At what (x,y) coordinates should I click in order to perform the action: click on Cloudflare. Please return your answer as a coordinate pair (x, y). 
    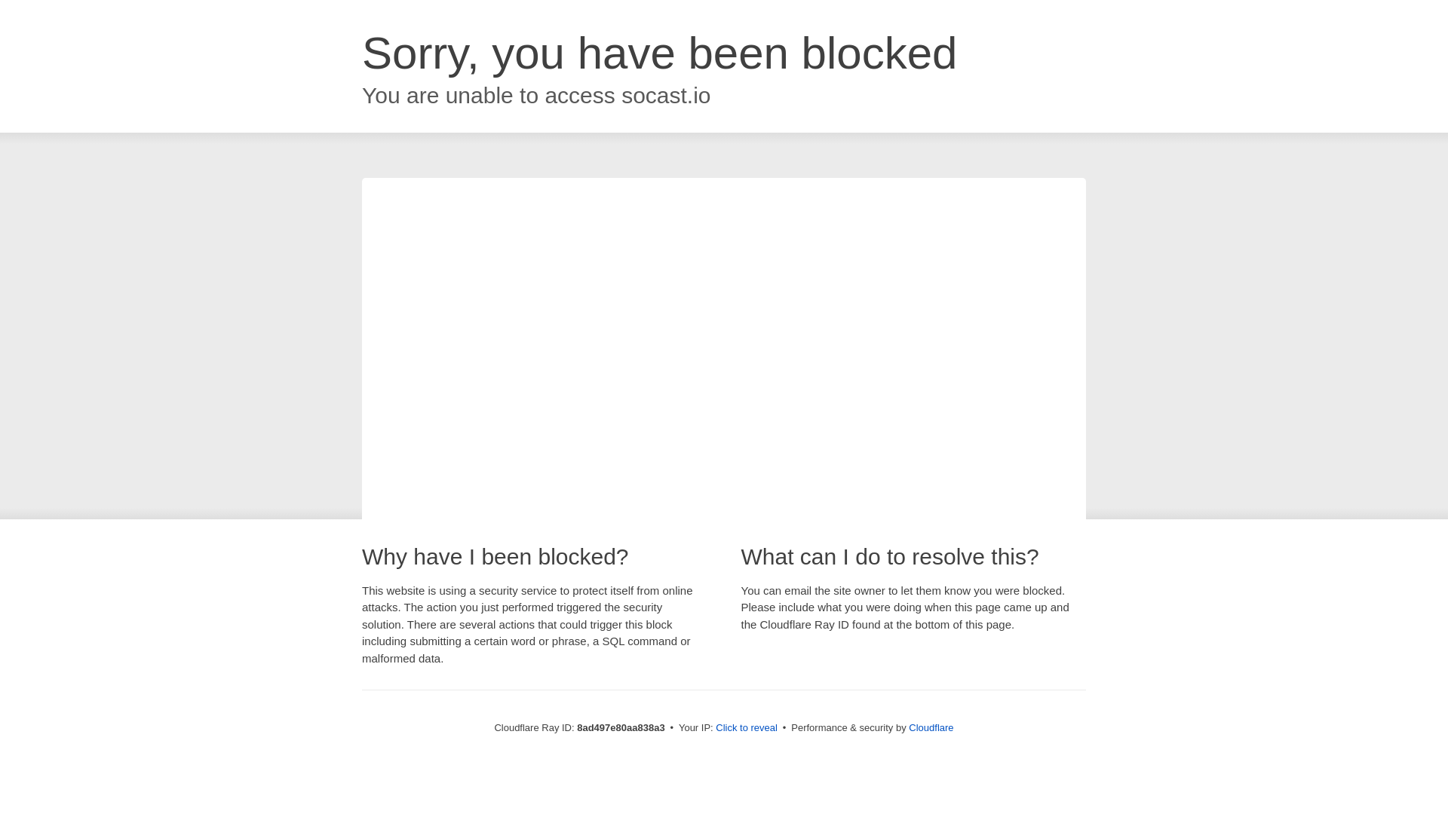
    Looking at the image, I should click on (931, 727).